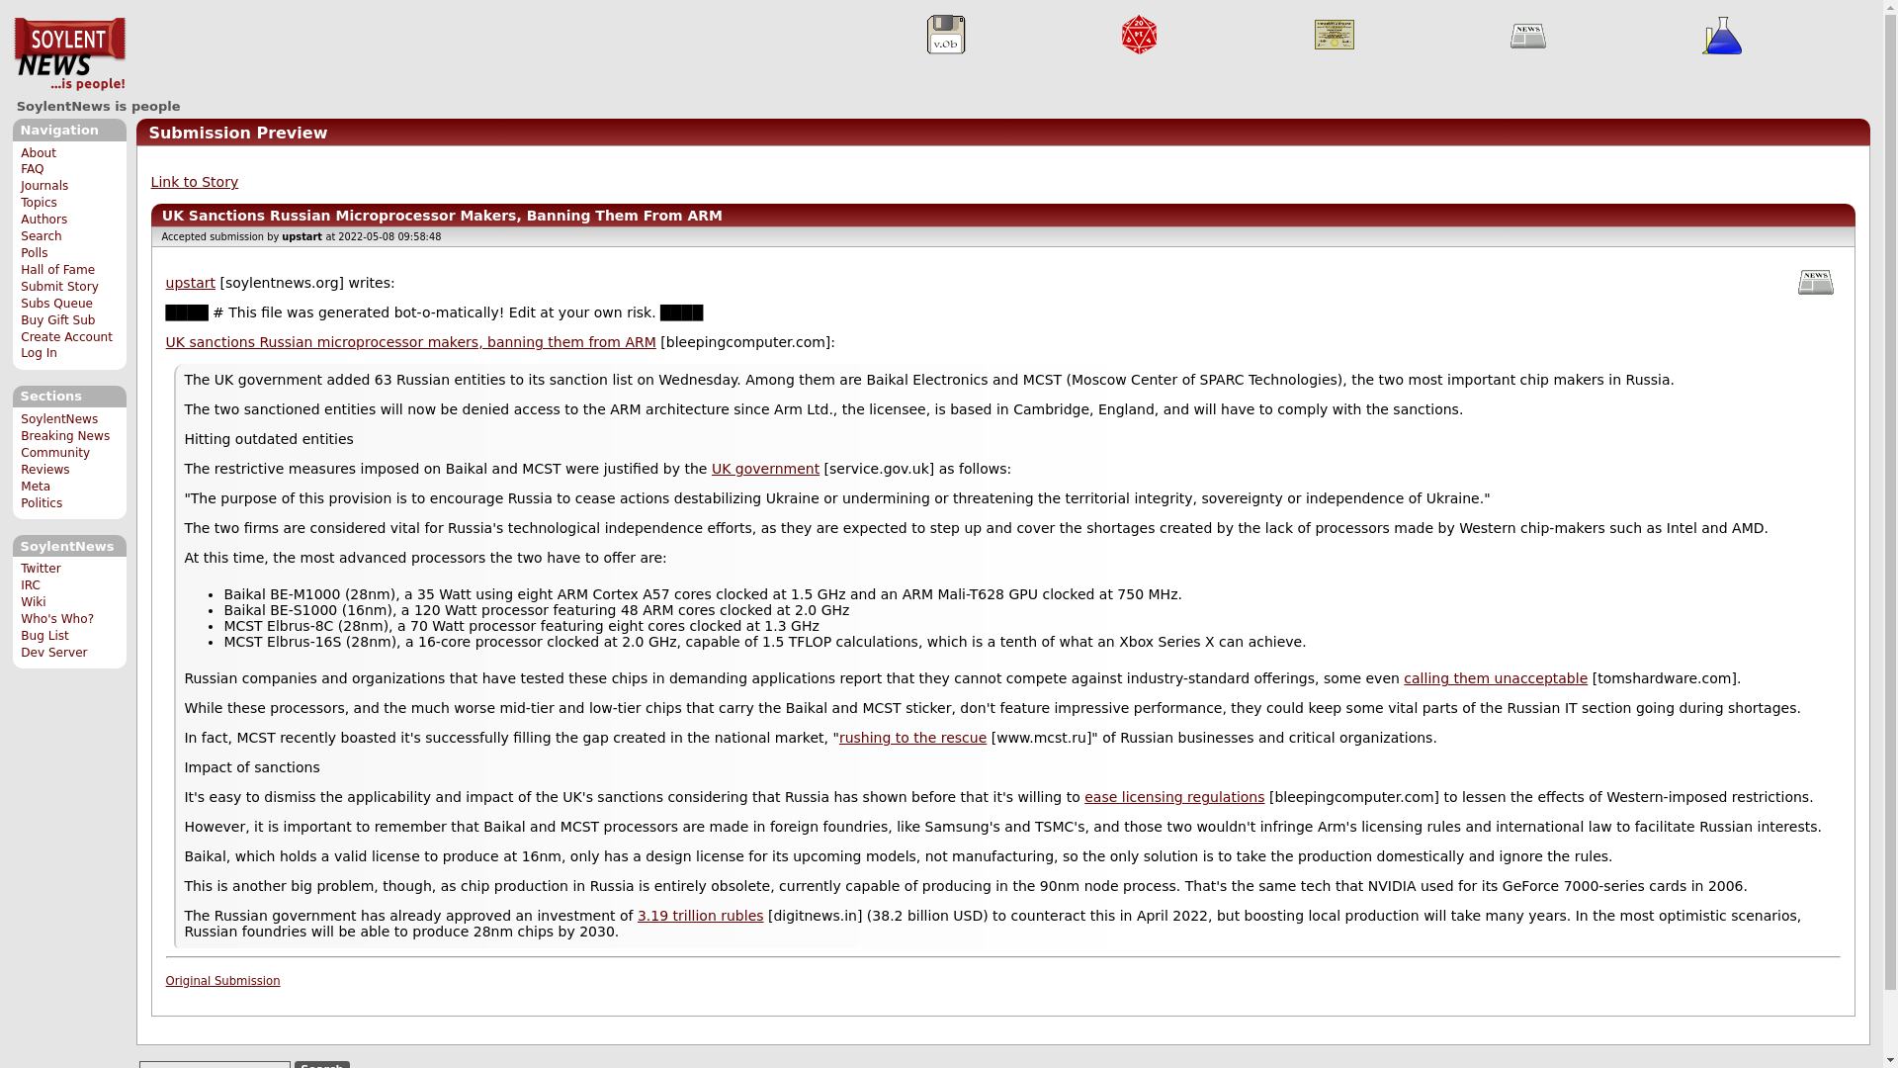 Image resolution: width=1898 pixels, height=1068 pixels. What do you see at coordinates (65, 436) in the screenshot?
I see `Breaking News` at bounding box center [65, 436].